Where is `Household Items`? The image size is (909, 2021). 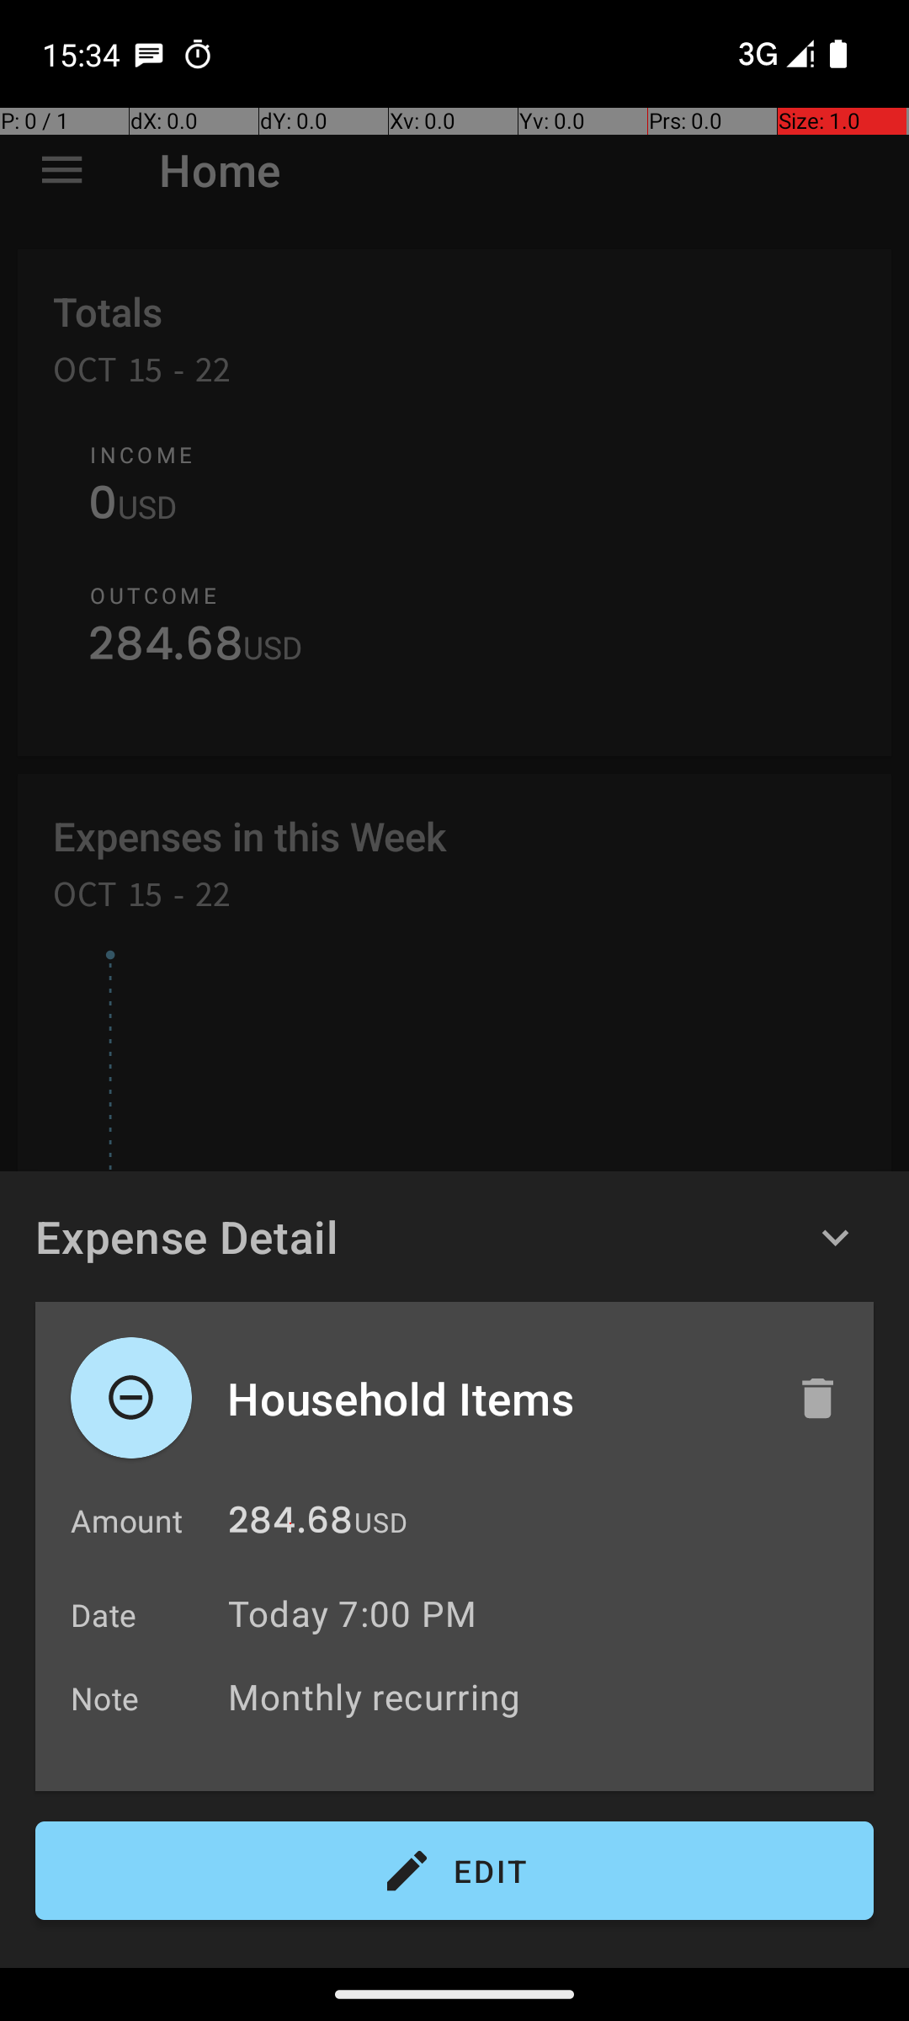
Household Items is located at coordinates (494, 1398).